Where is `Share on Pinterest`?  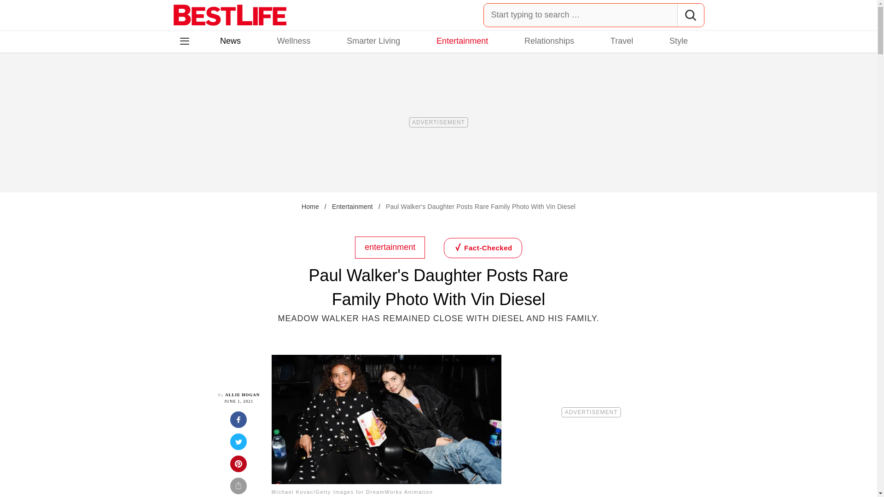
Share on Pinterest is located at coordinates (238, 467).